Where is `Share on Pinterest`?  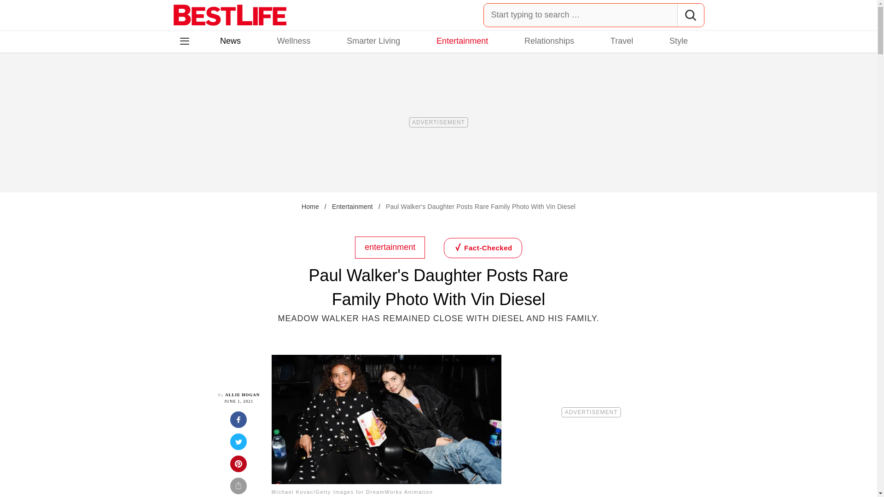
Share on Pinterest is located at coordinates (238, 467).